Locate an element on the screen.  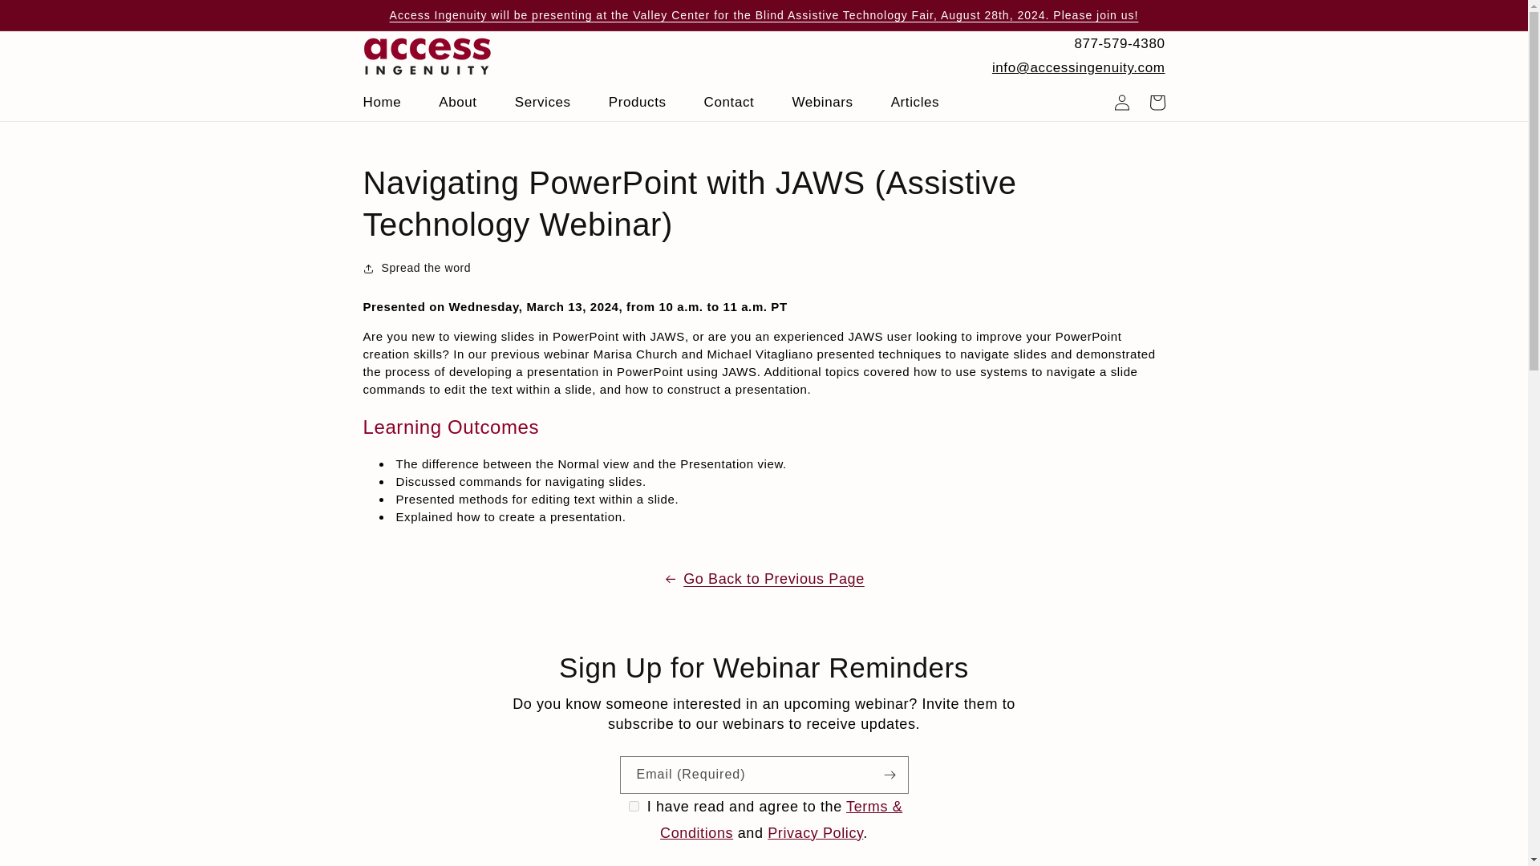
Skip to content is located at coordinates (48, 18).